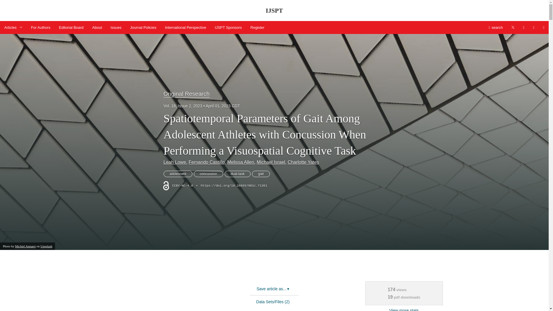  Describe the element at coordinates (11, 92) in the screenshot. I see `Clinical Viewpoint` at that location.